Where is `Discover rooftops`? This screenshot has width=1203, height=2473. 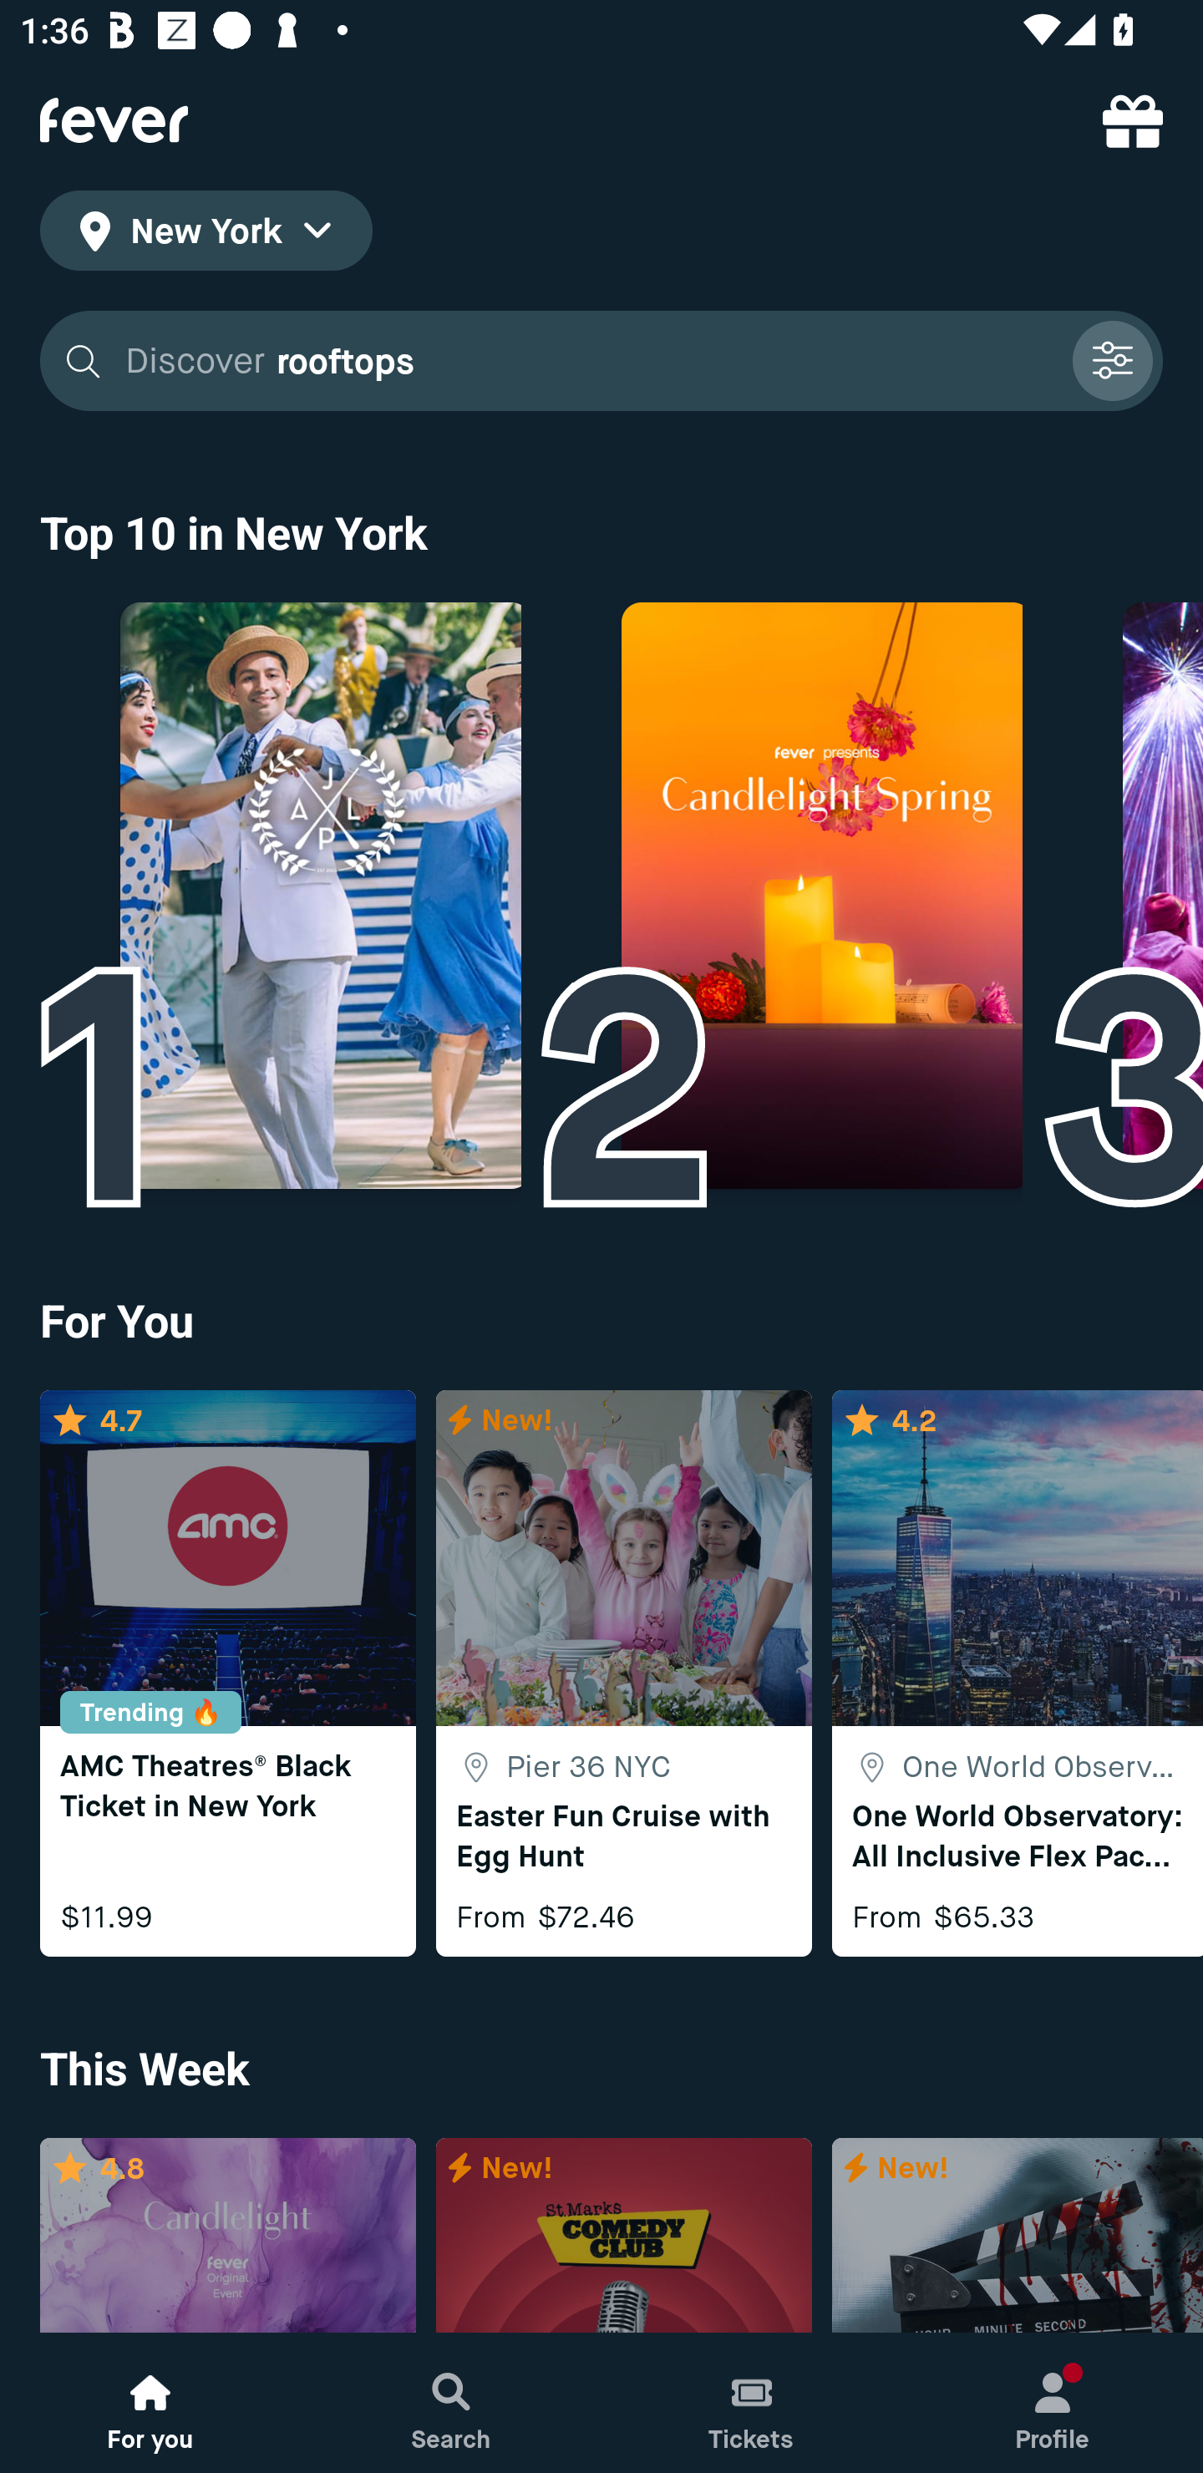
Discover rooftops is located at coordinates (588, 361).